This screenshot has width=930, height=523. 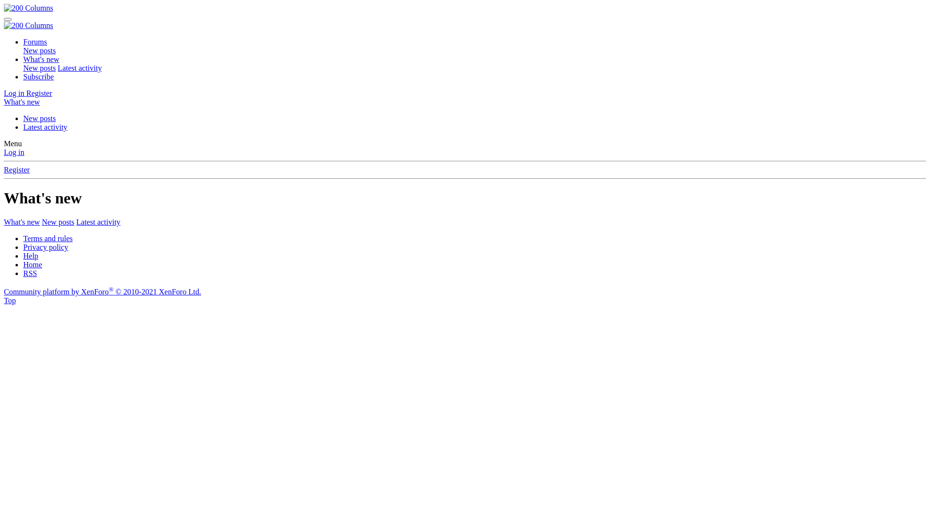 I want to click on Subscribe, so click(x=39, y=77).